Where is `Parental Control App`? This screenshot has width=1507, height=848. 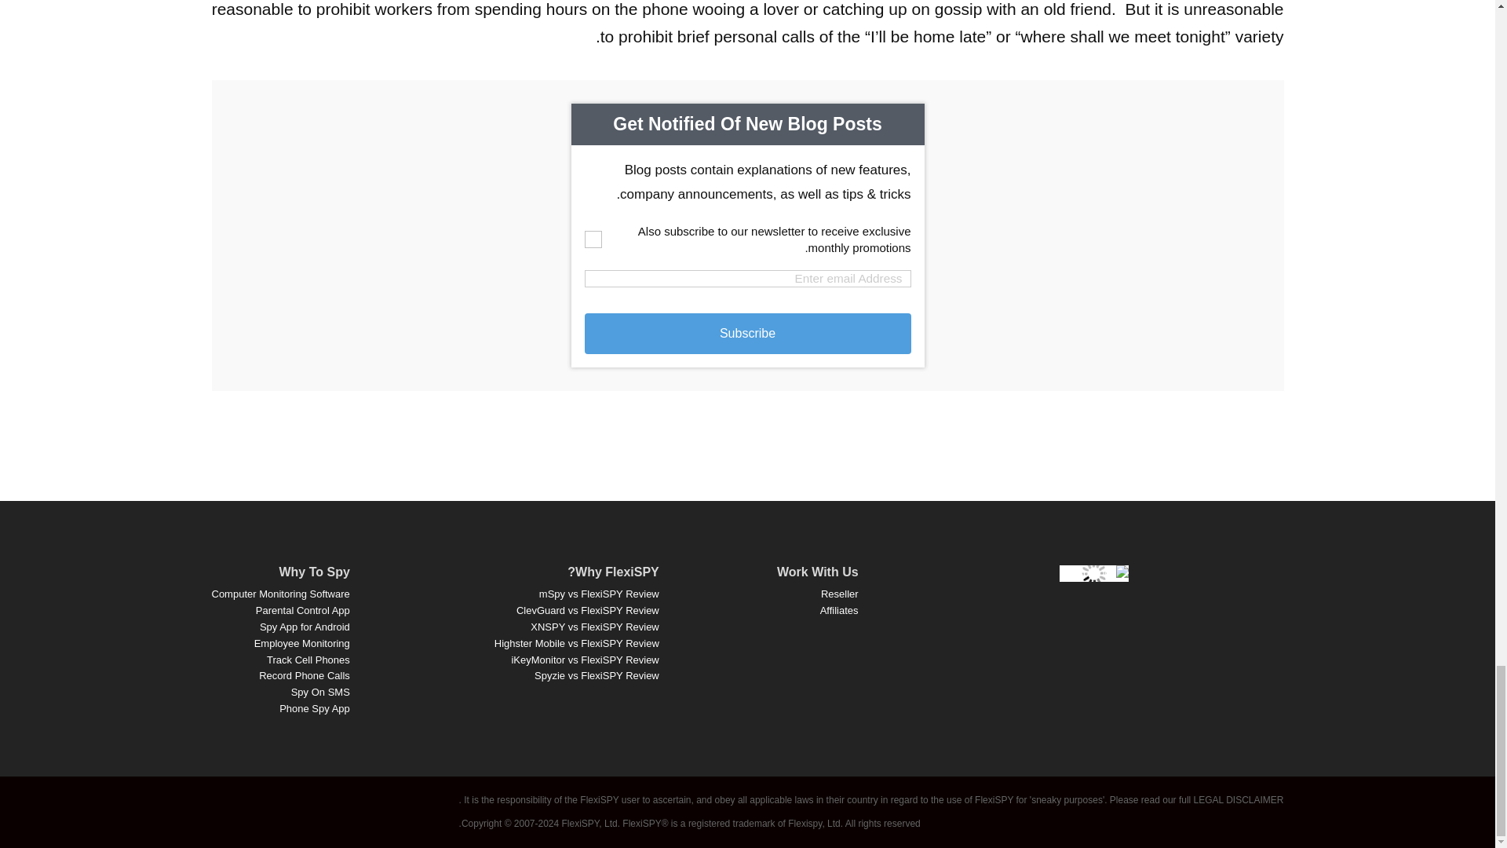
Parental Control App is located at coordinates (303, 611).